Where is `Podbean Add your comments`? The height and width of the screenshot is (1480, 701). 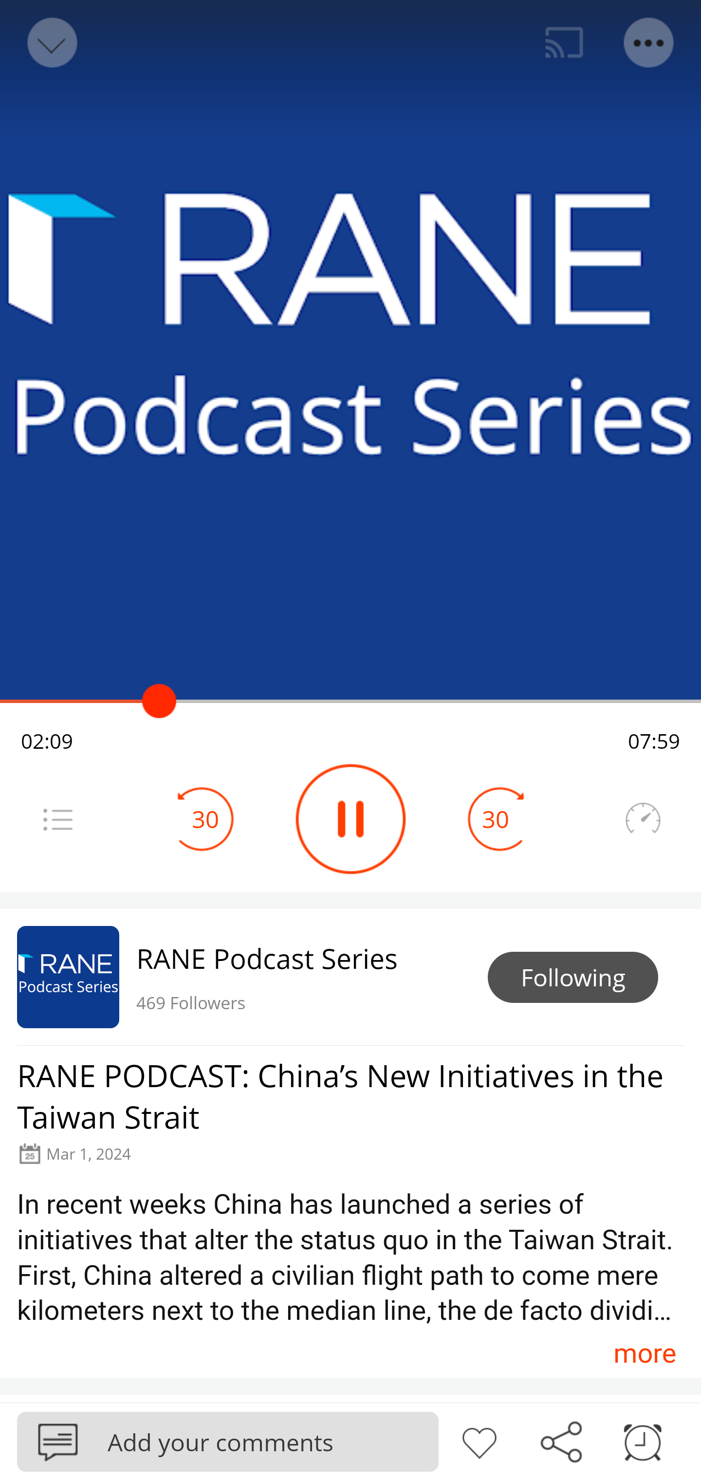 Podbean Add your comments is located at coordinates (228, 1441).